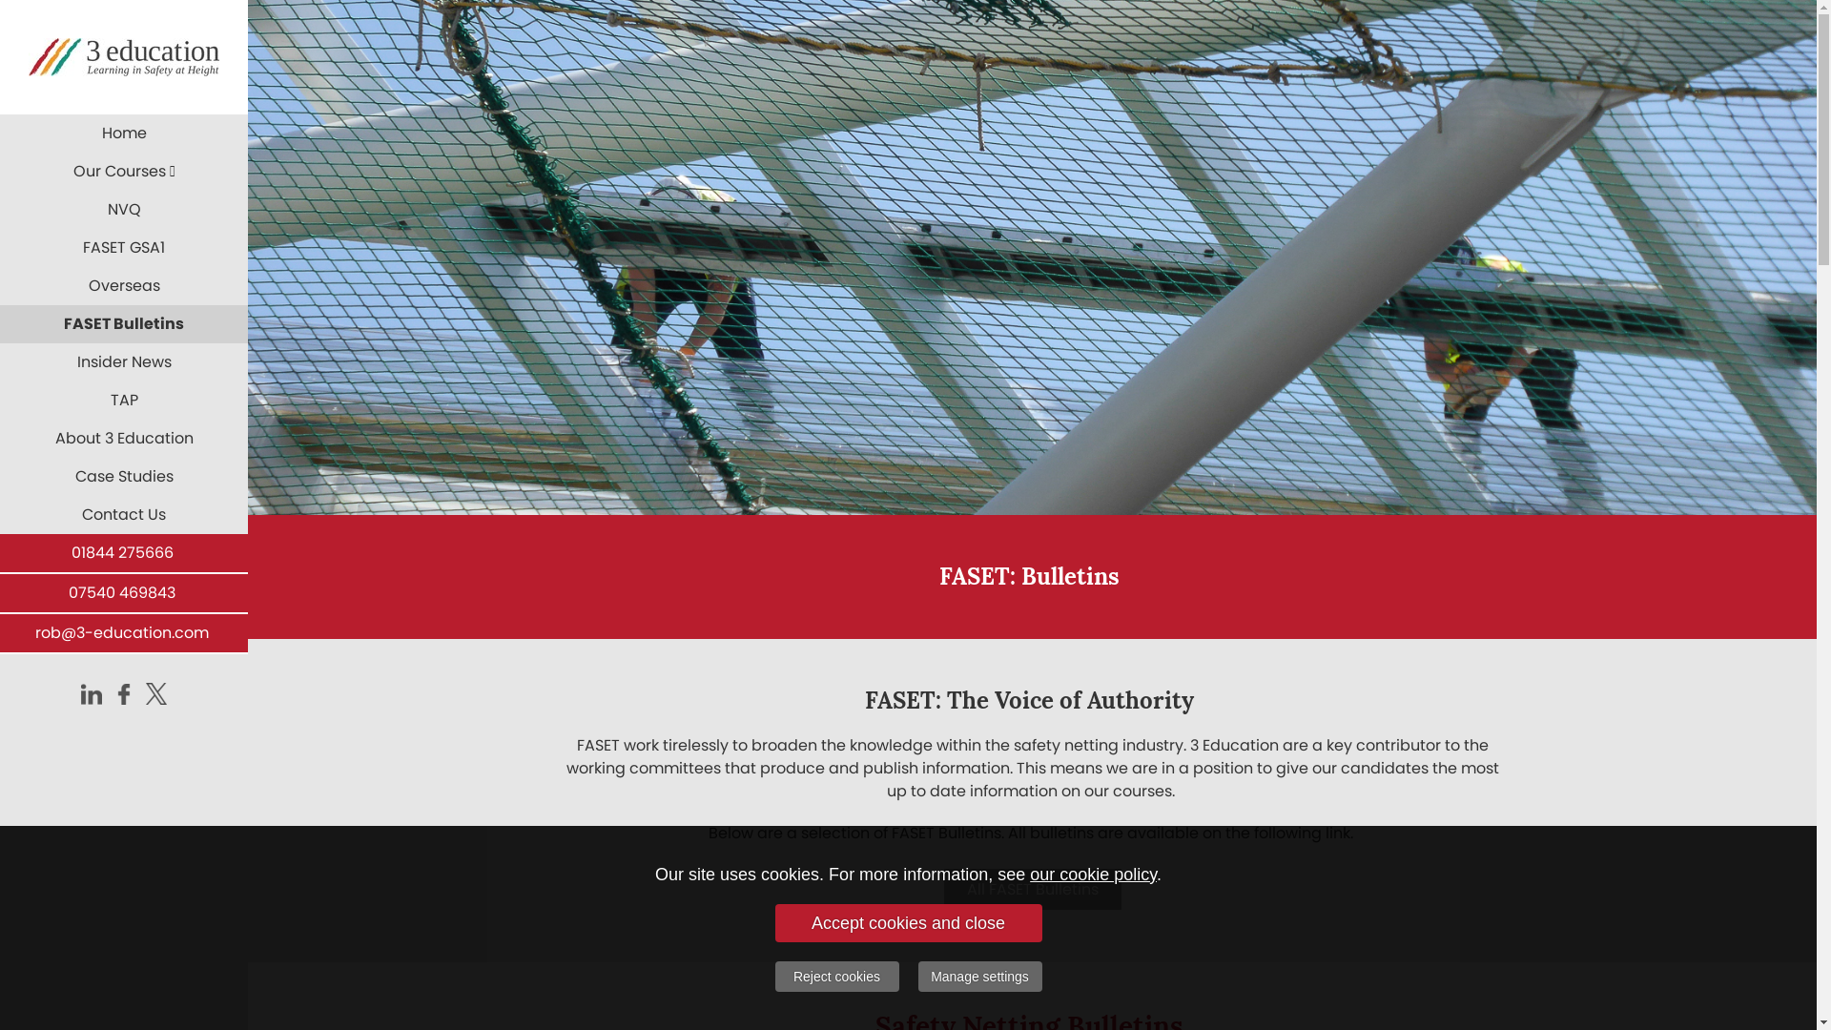  I want to click on 01844 275666, so click(122, 553).